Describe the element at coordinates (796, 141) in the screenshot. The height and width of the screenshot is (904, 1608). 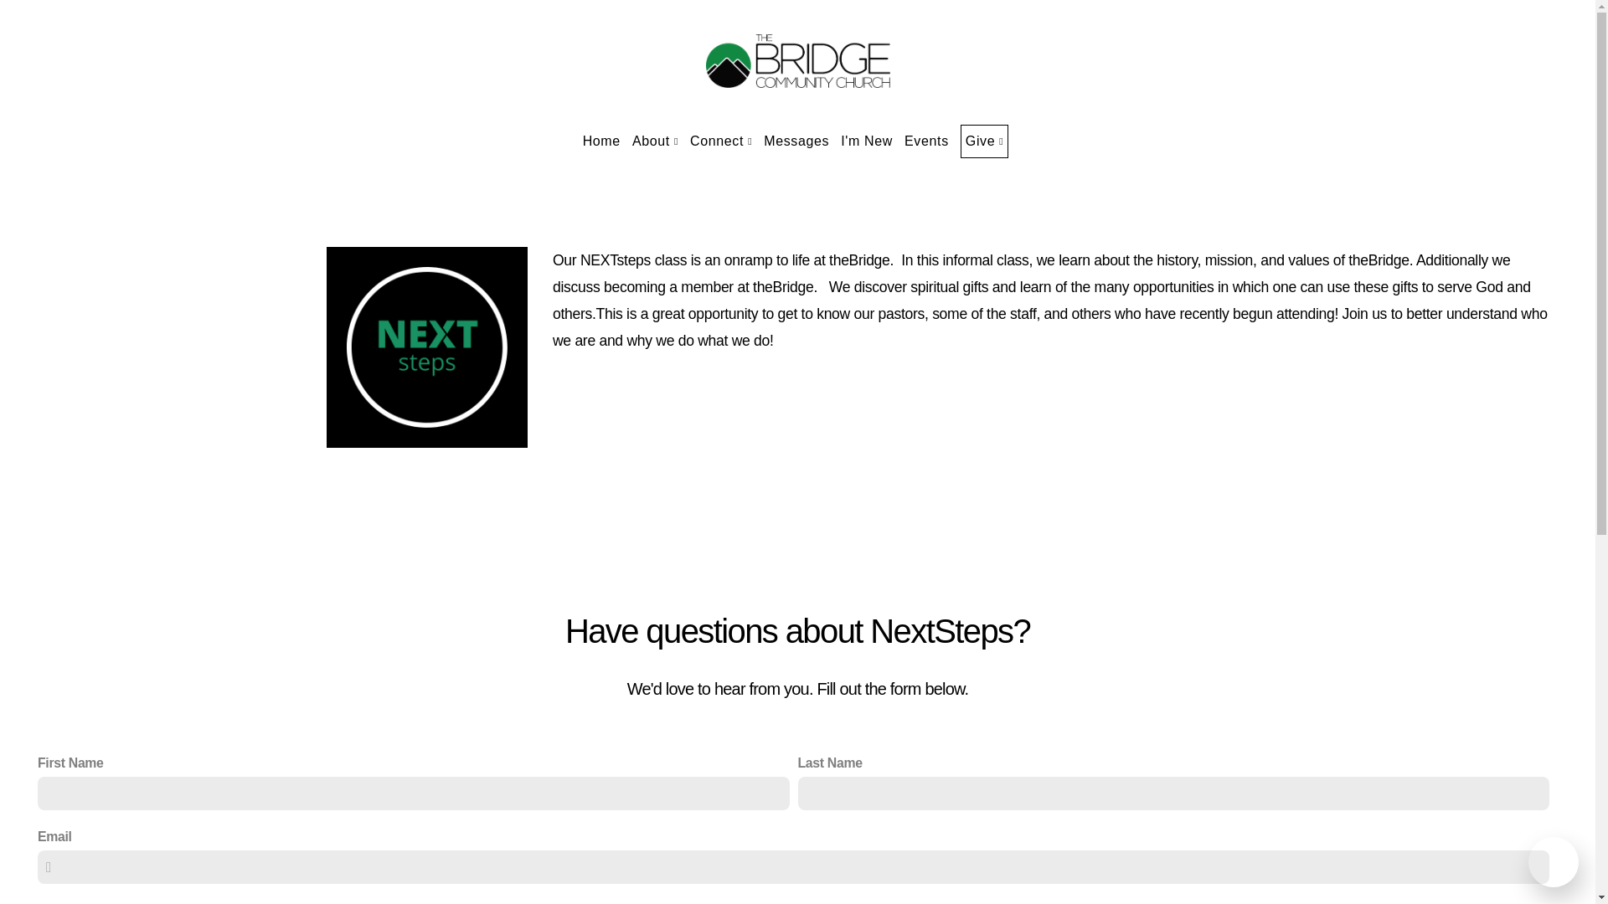
I see `Messages` at that location.